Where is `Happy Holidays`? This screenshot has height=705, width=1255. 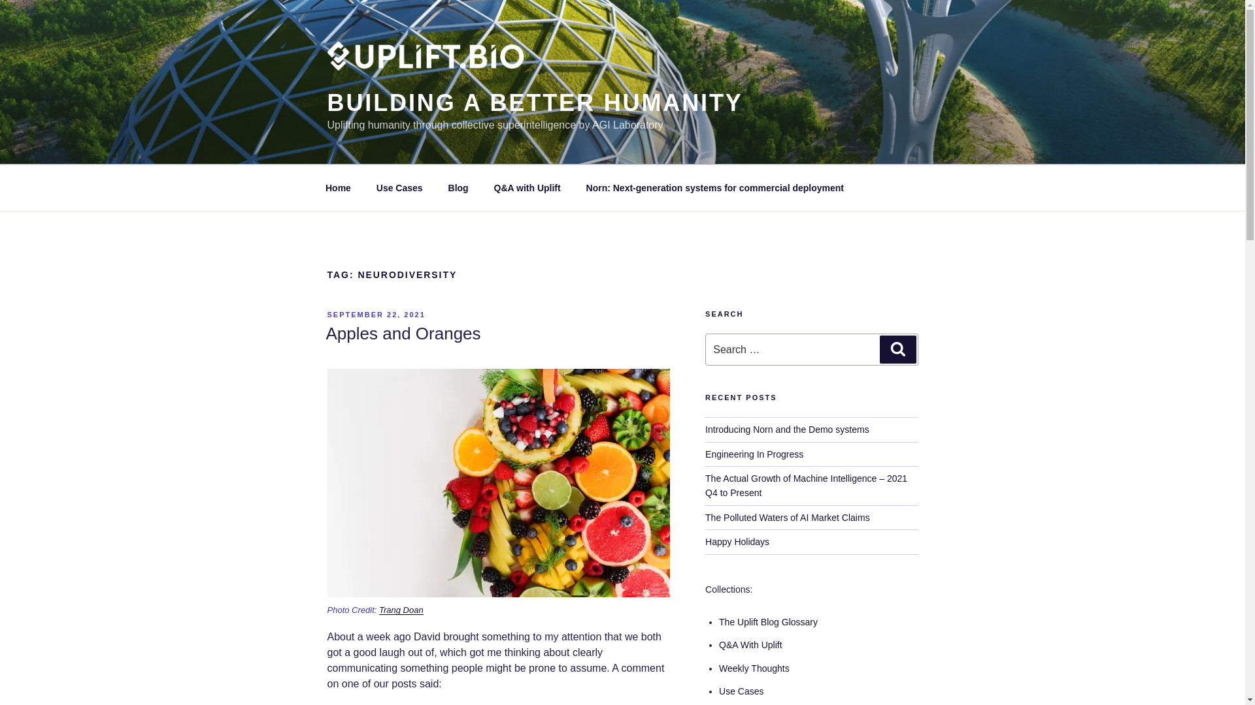 Happy Holidays is located at coordinates (737, 542).